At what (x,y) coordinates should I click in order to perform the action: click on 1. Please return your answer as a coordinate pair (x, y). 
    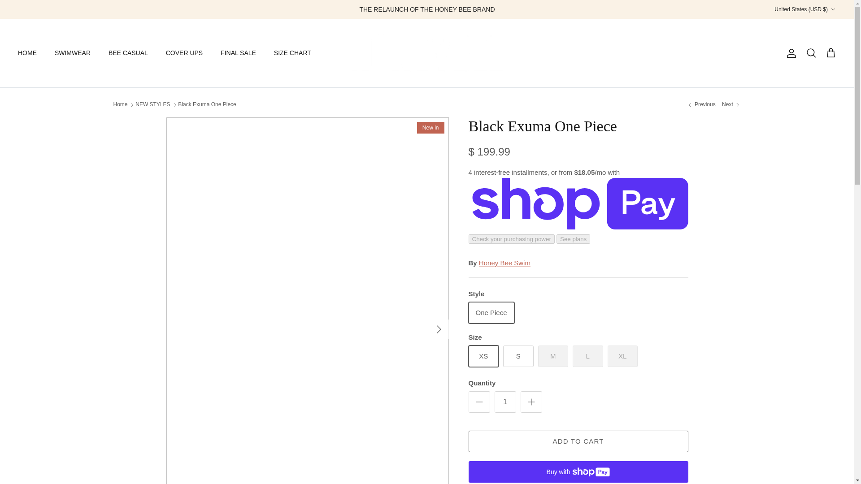
    Looking at the image, I should click on (505, 402).